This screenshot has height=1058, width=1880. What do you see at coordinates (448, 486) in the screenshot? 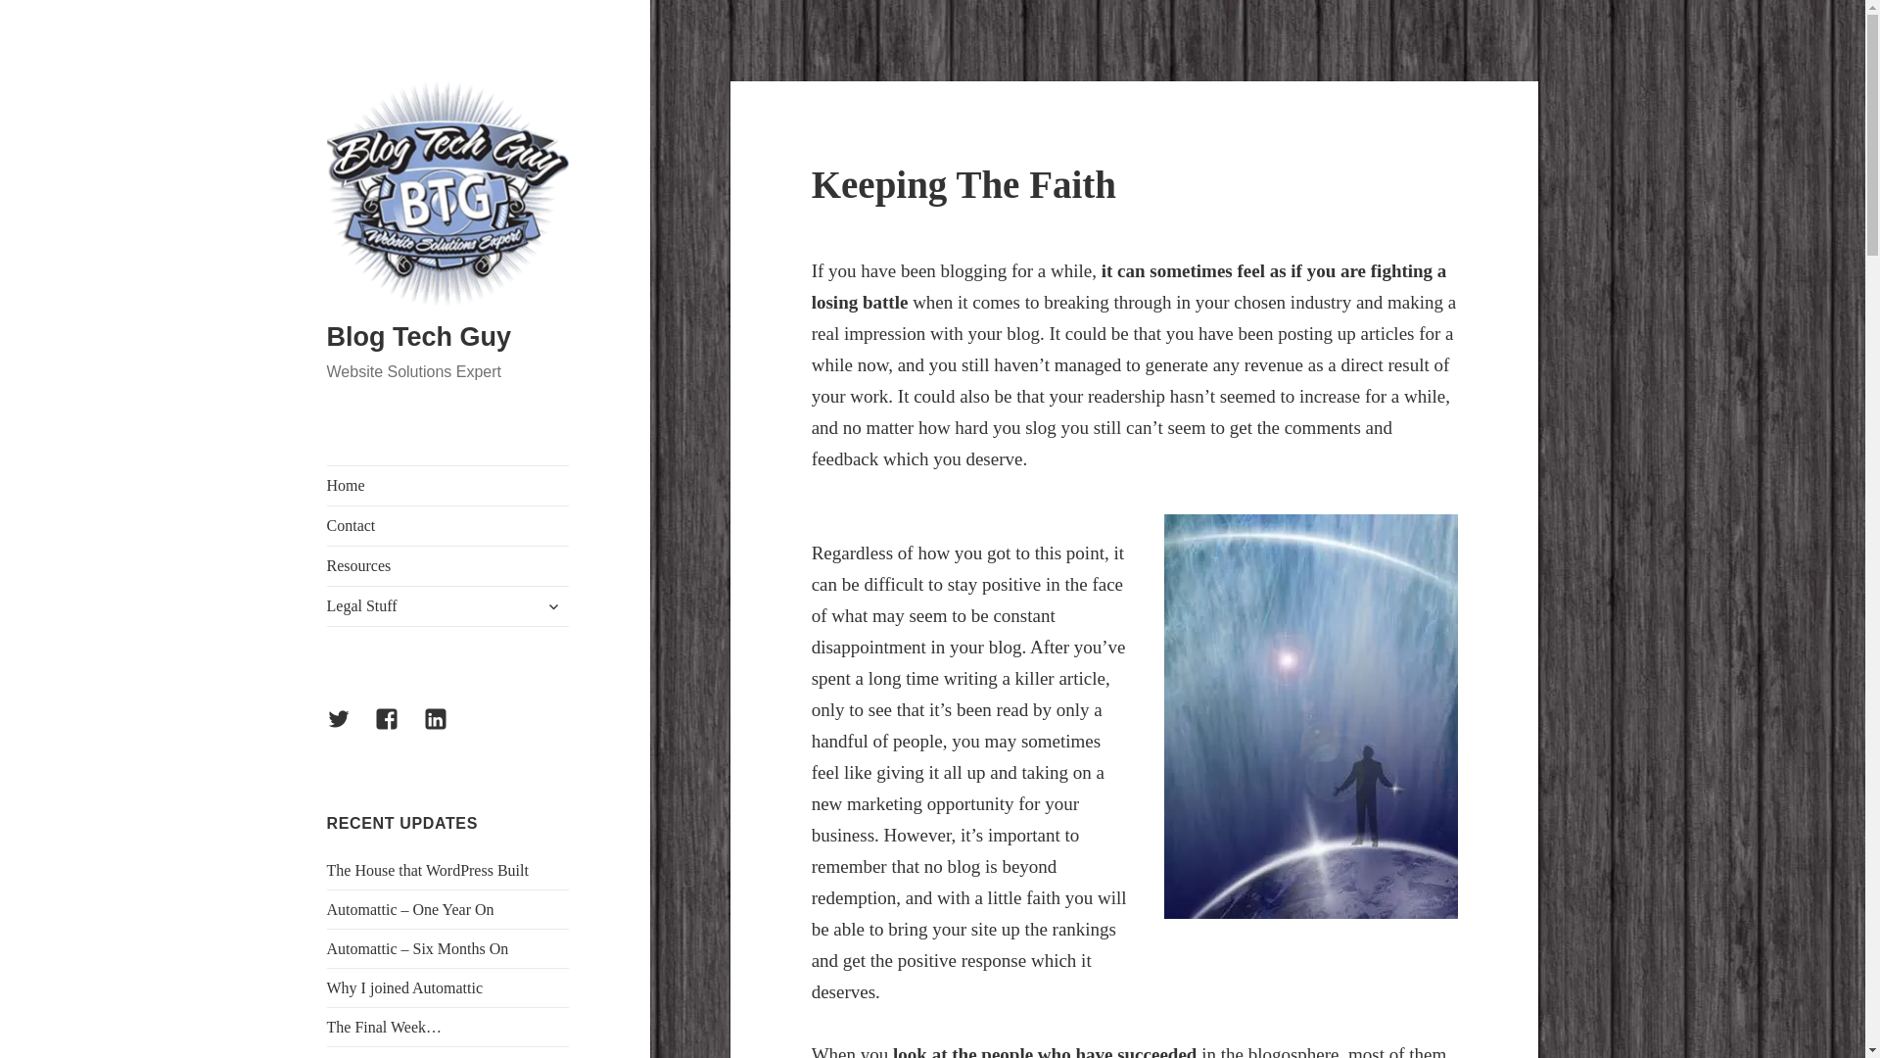
I see `Home` at bounding box center [448, 486].